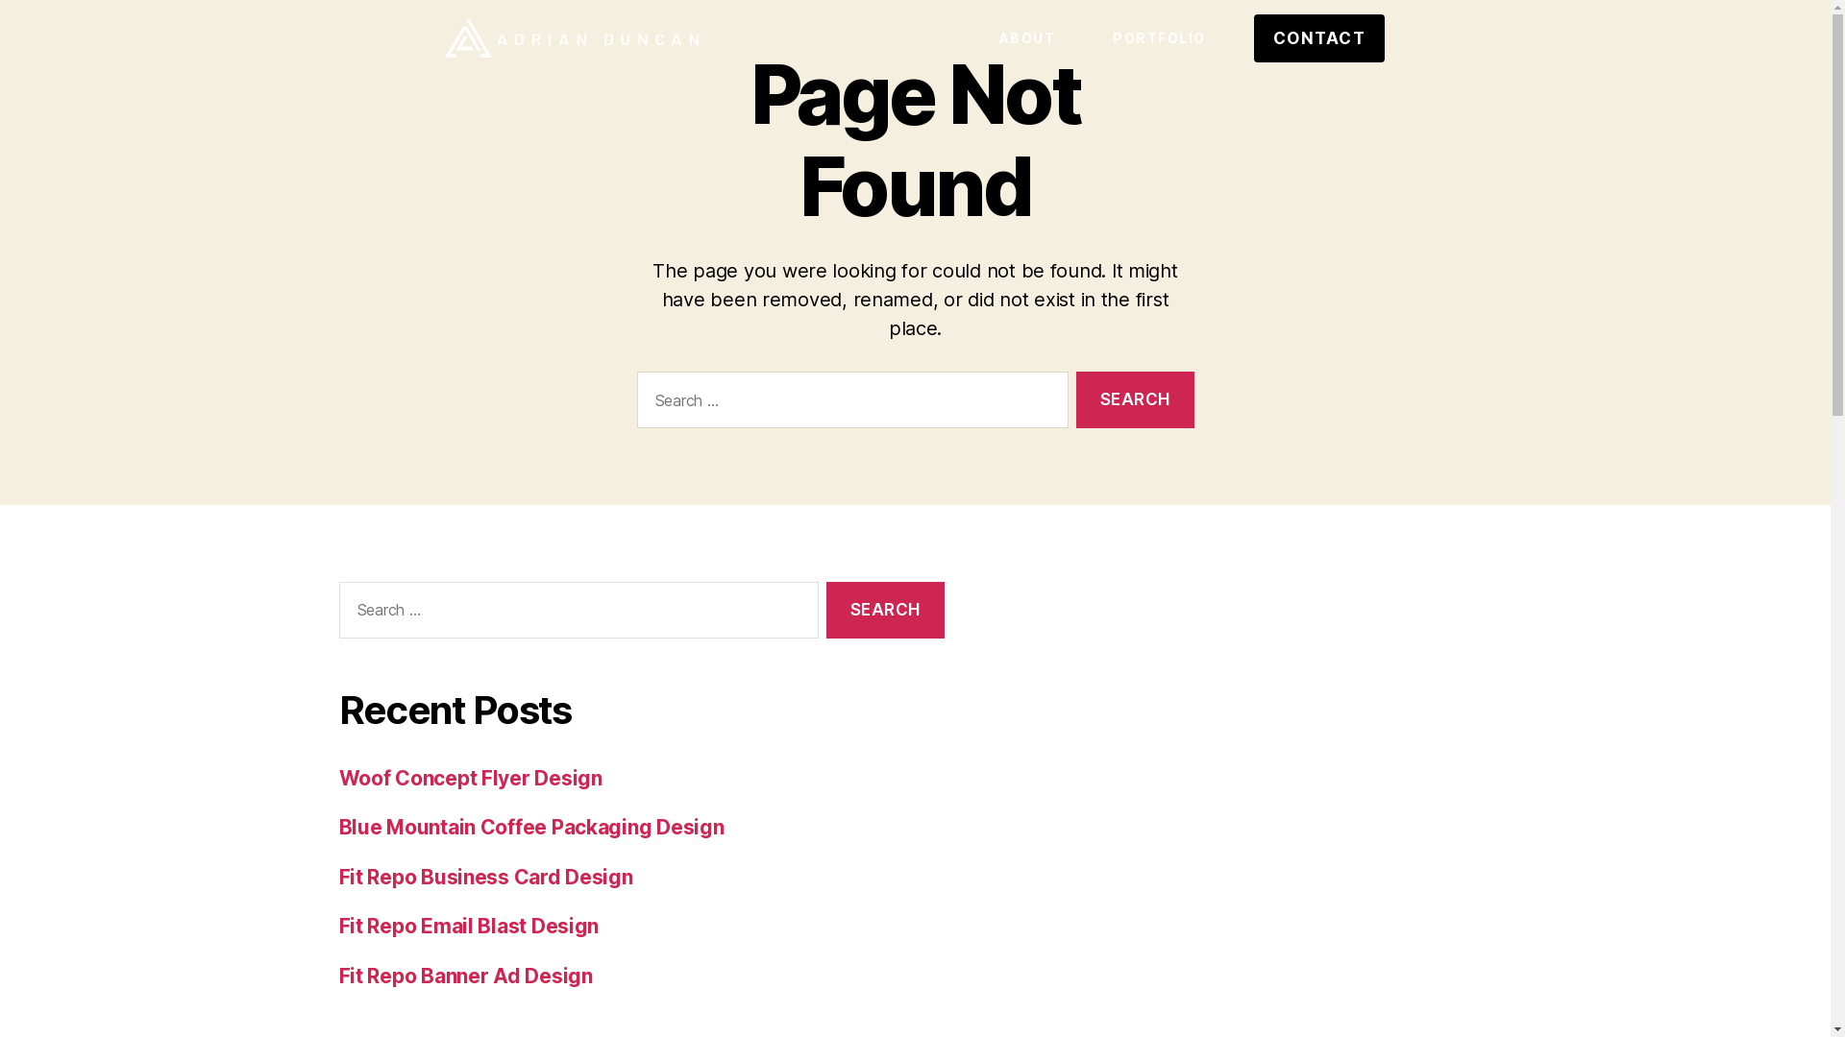 Image resolution: width=1845 pixels, height=1037 pixels. I want to click on Fit Repo Business Card Design, so click(485, 878).